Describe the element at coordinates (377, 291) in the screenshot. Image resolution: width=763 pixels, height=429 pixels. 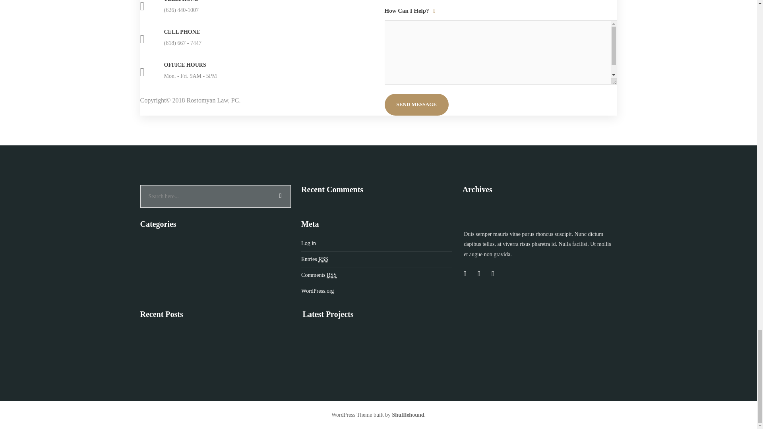
I see `WordPress.org` at that location.